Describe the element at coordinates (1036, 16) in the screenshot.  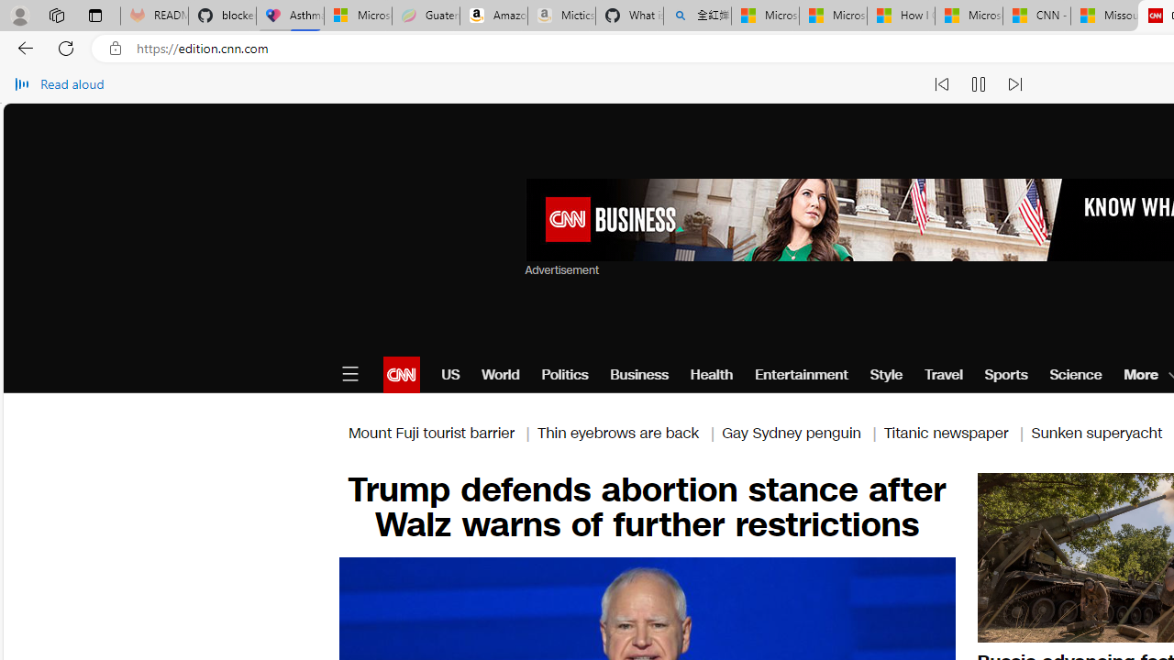
I see `CNN - MSN` at that location.